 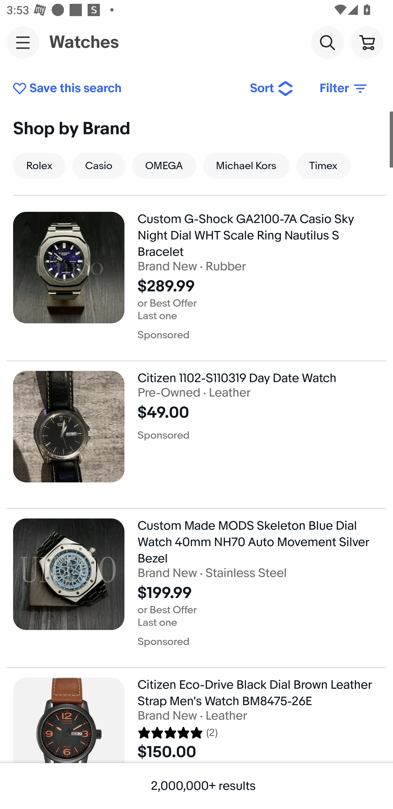 What do you see at coordinates (99, 166) in the screenshot?
I see `Casio Casio, Brand` at bounding box center [99, 166].